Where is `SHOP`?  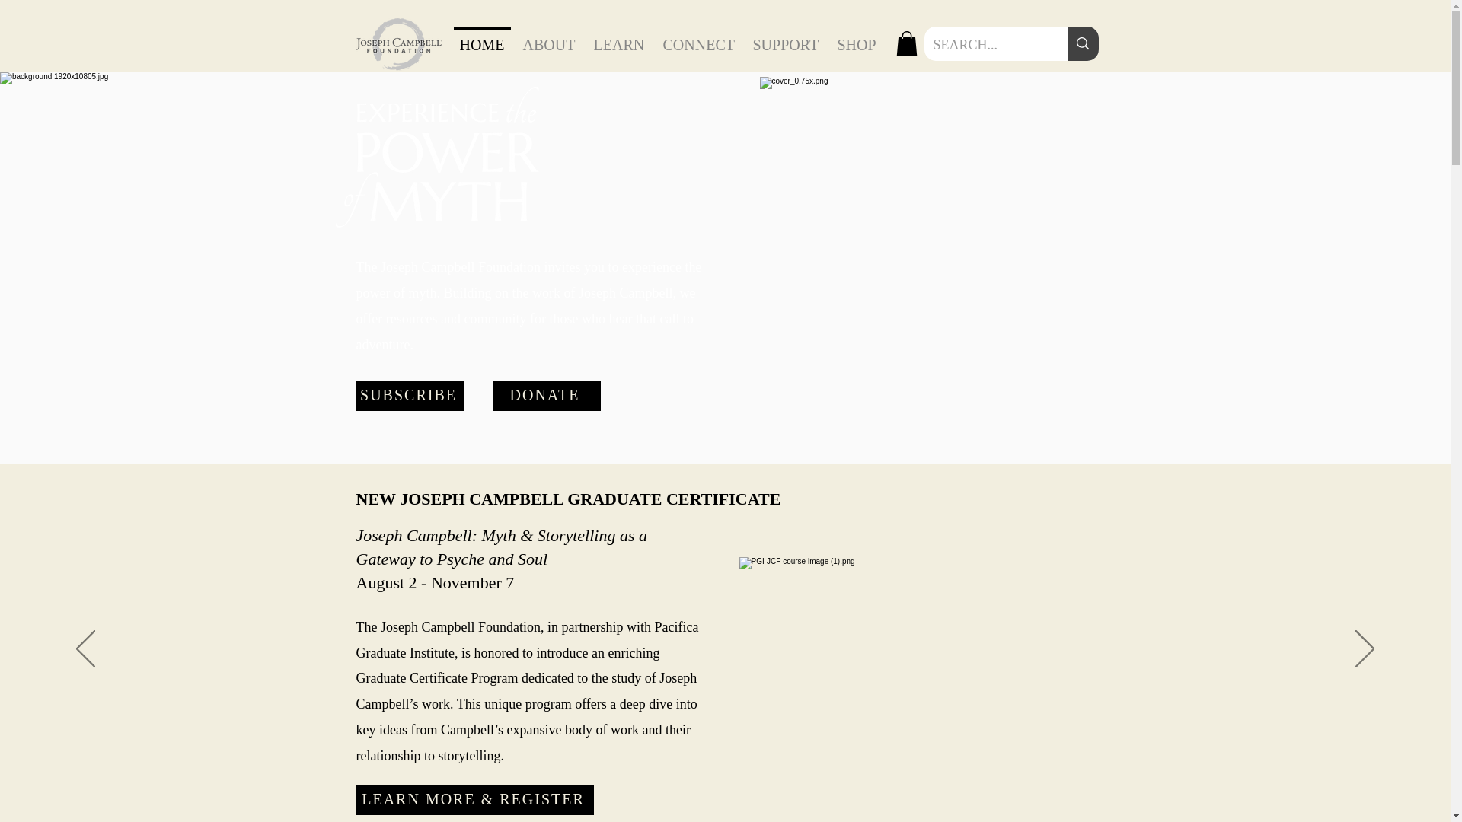 SHOP is located at coordinates (857, 37).